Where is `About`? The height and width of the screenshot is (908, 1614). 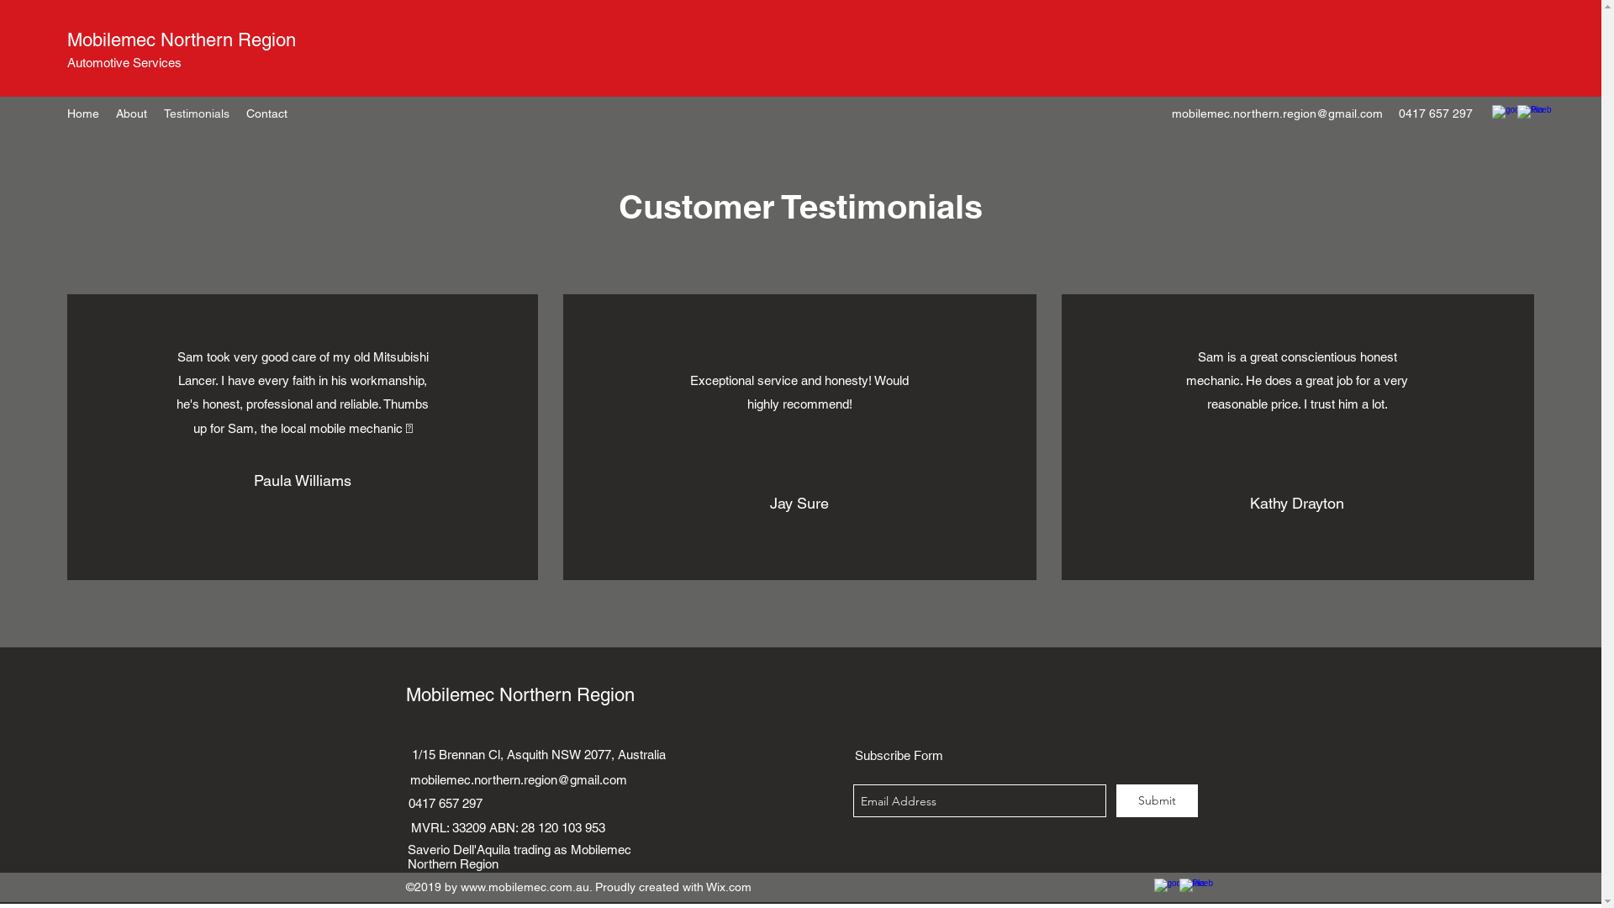
About is located at coordinates (131, 113).